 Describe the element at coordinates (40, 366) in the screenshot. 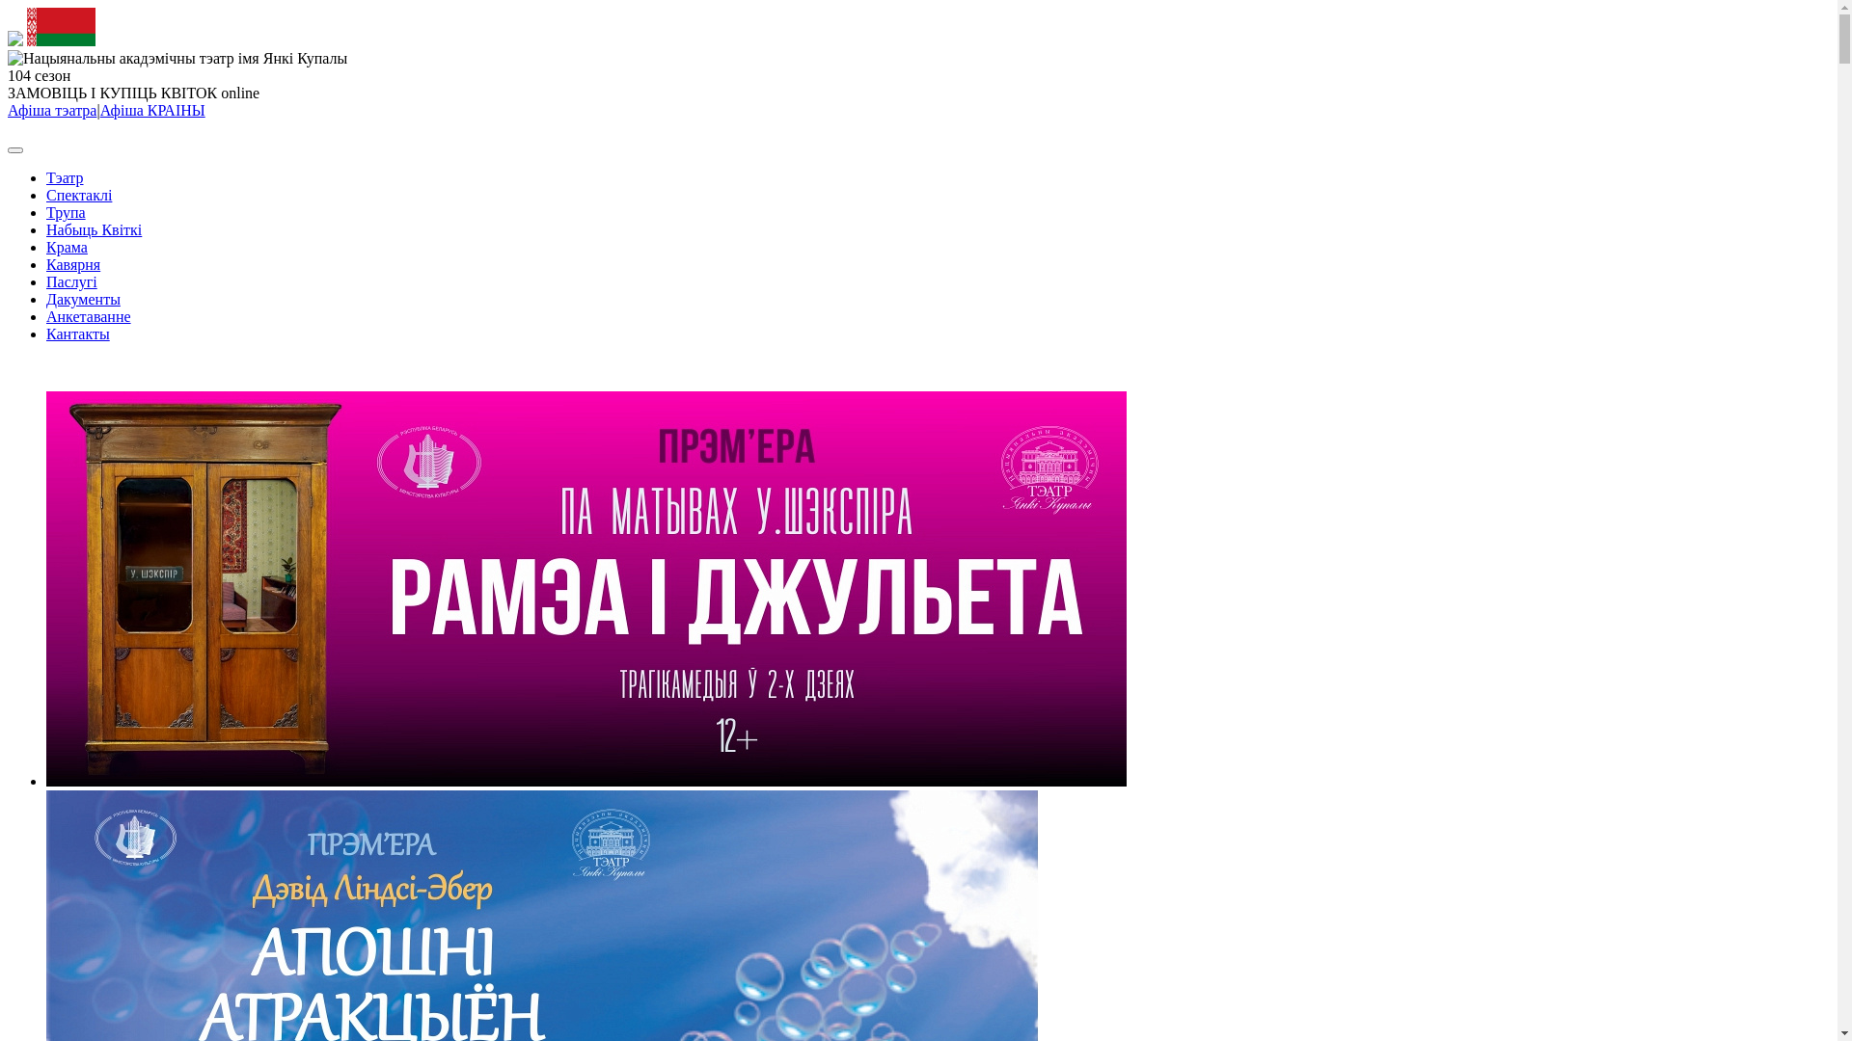

I see `In English` at that location.